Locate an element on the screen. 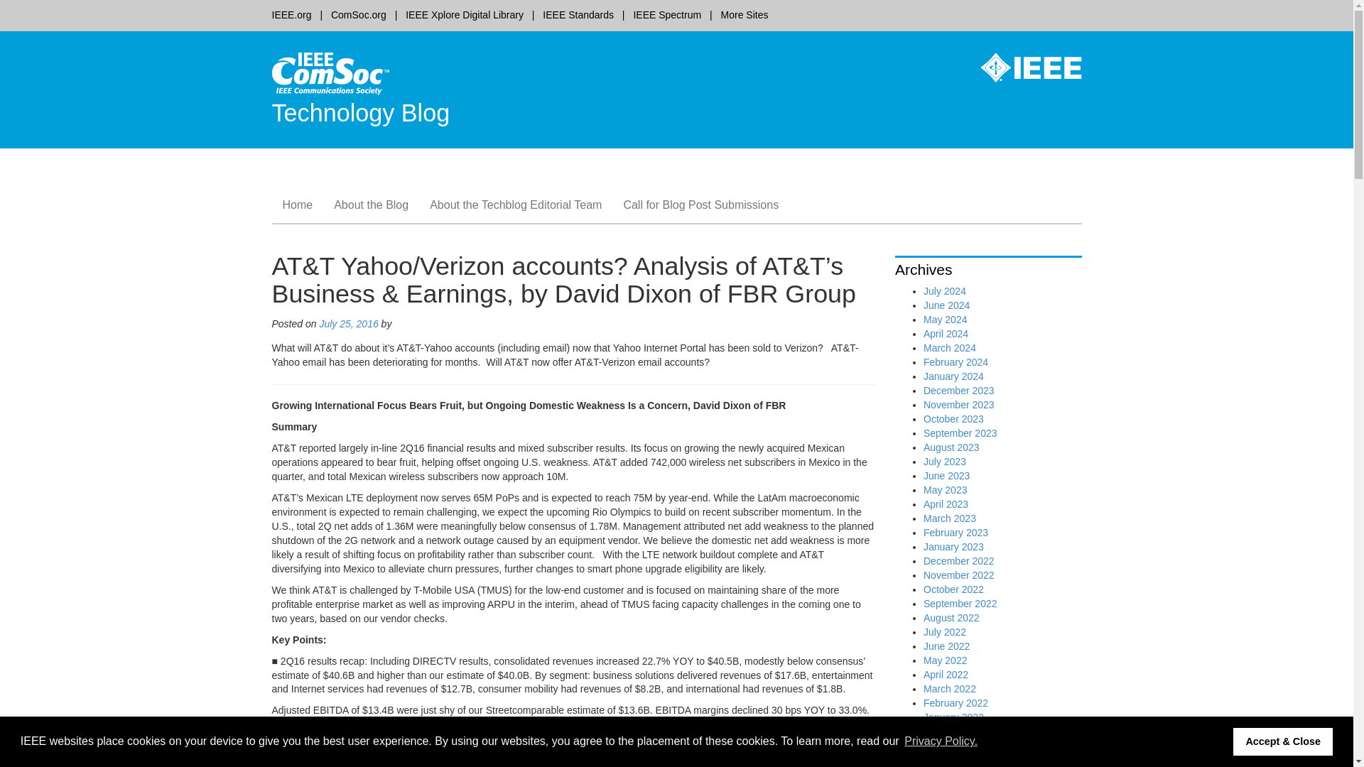  July 2023 is located at coordinates (944, 461).